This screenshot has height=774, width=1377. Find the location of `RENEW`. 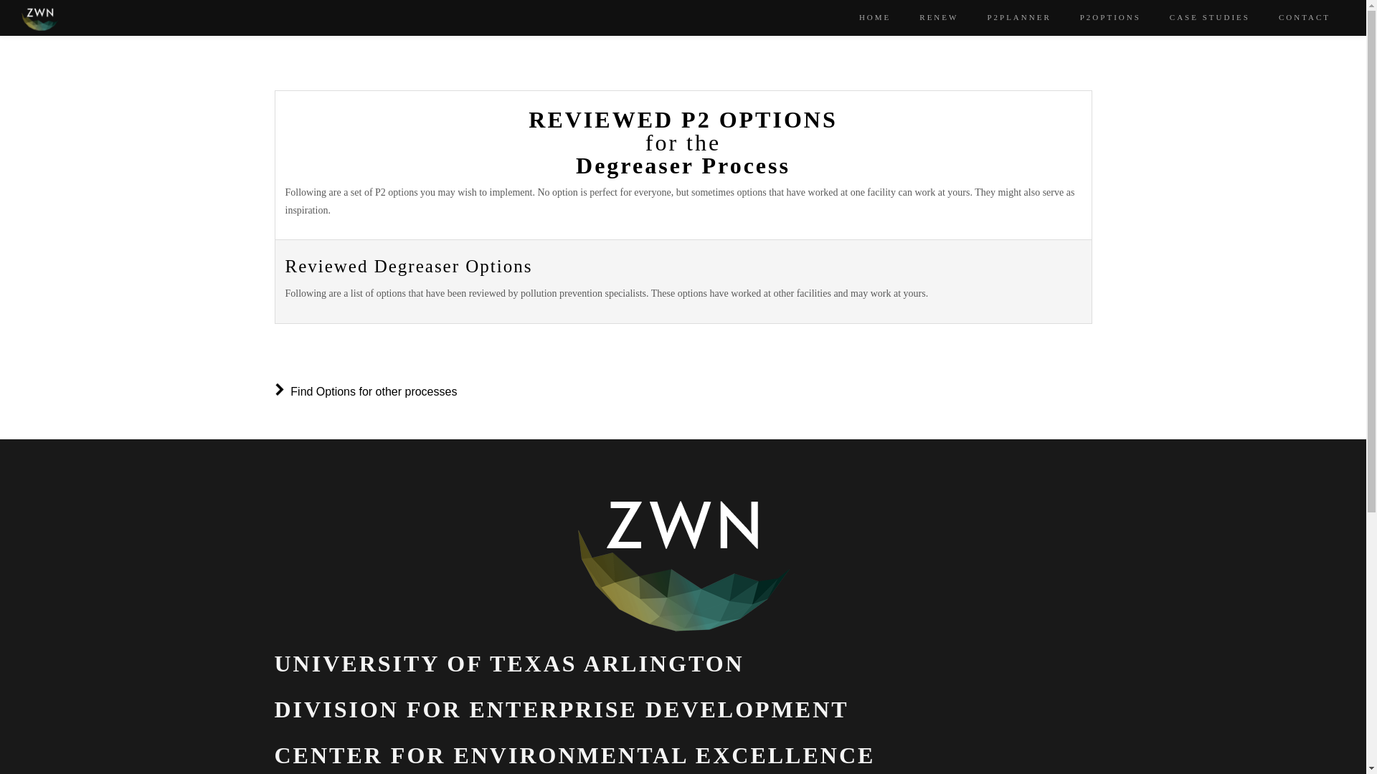

RENEW is located at coordinates (939, 16).